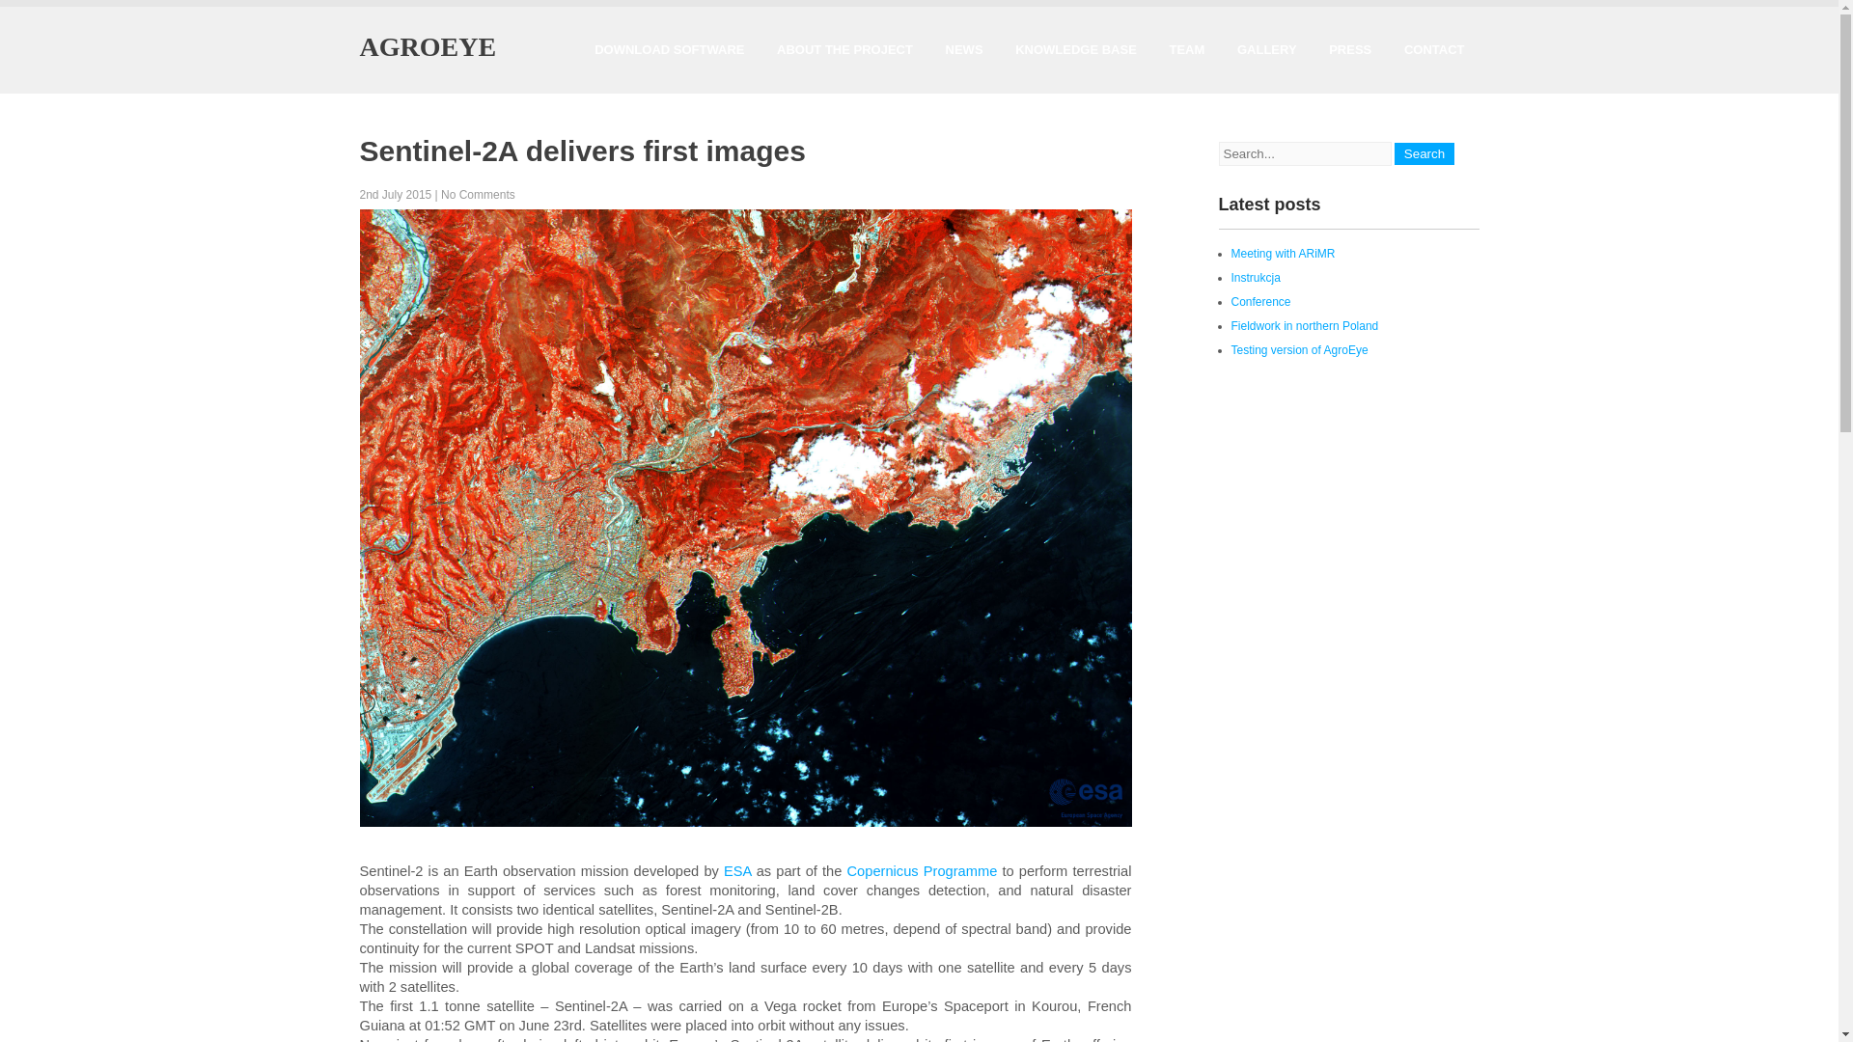 The width and height of the screenshot is (1853, 1042). What do you see at coordinates (1434, 50) in the screenshot?
I see `CONTACT` at bounding box center [1434, 50].